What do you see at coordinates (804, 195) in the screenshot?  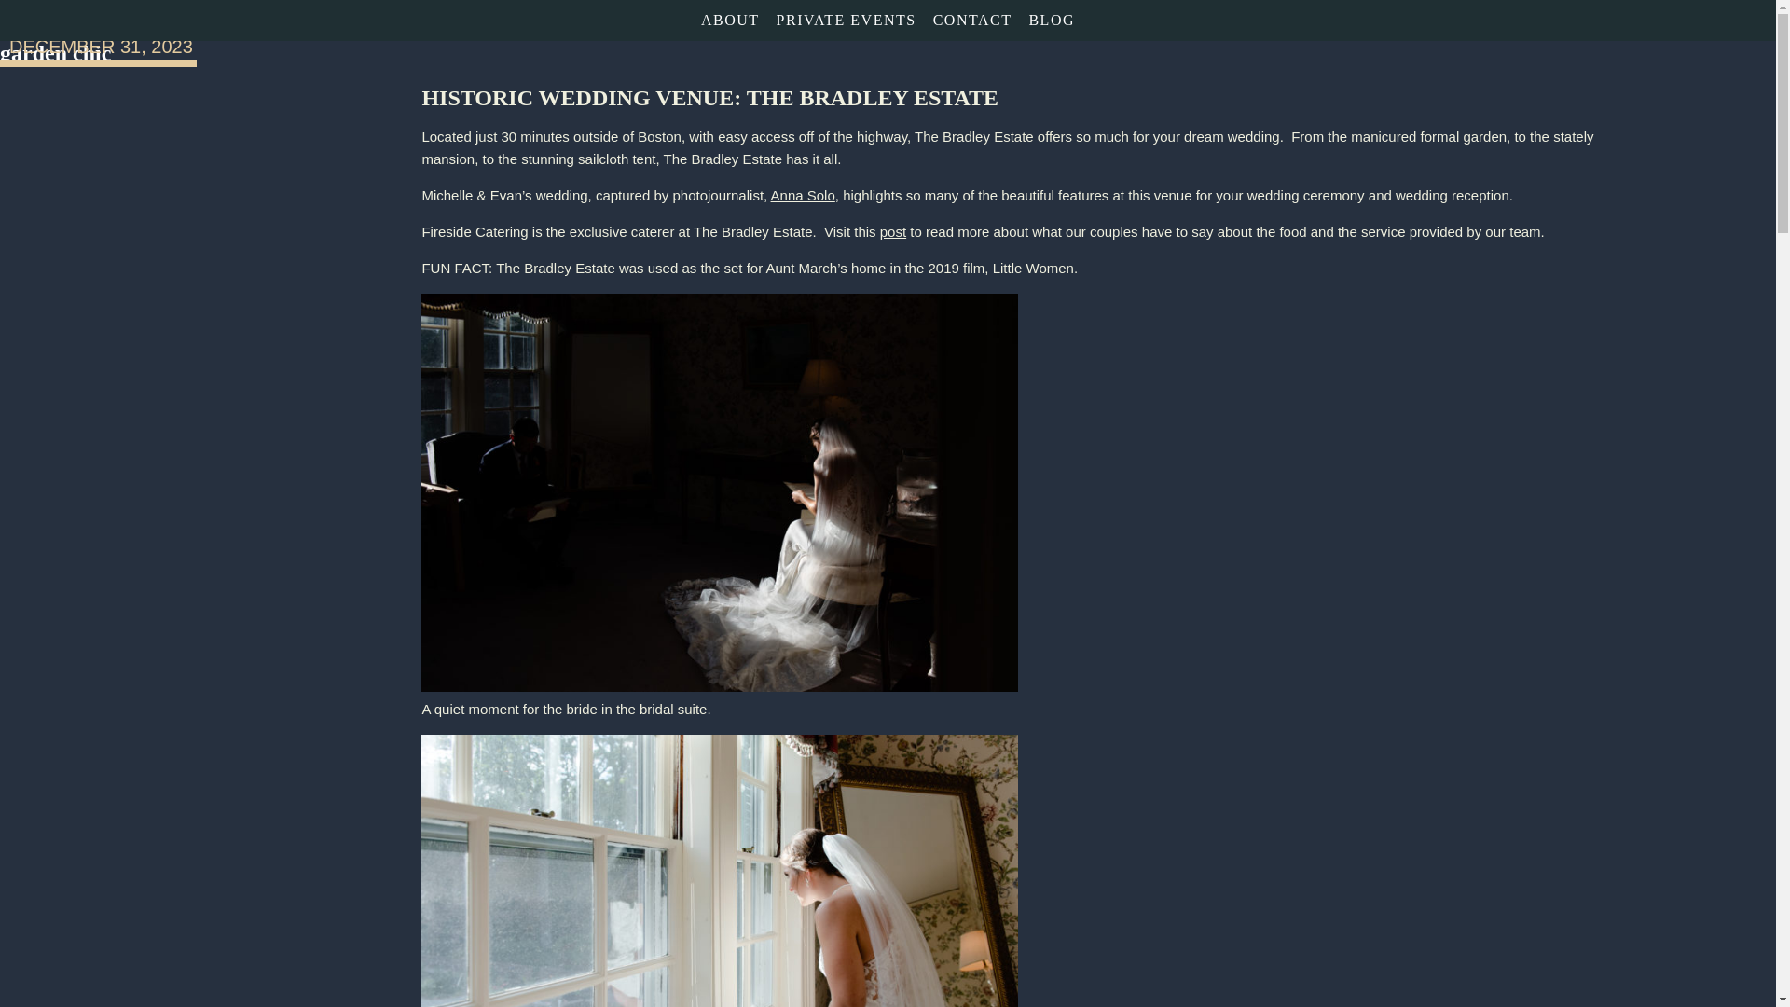 I see `Anna Solo` at bounding box center [804, 195].